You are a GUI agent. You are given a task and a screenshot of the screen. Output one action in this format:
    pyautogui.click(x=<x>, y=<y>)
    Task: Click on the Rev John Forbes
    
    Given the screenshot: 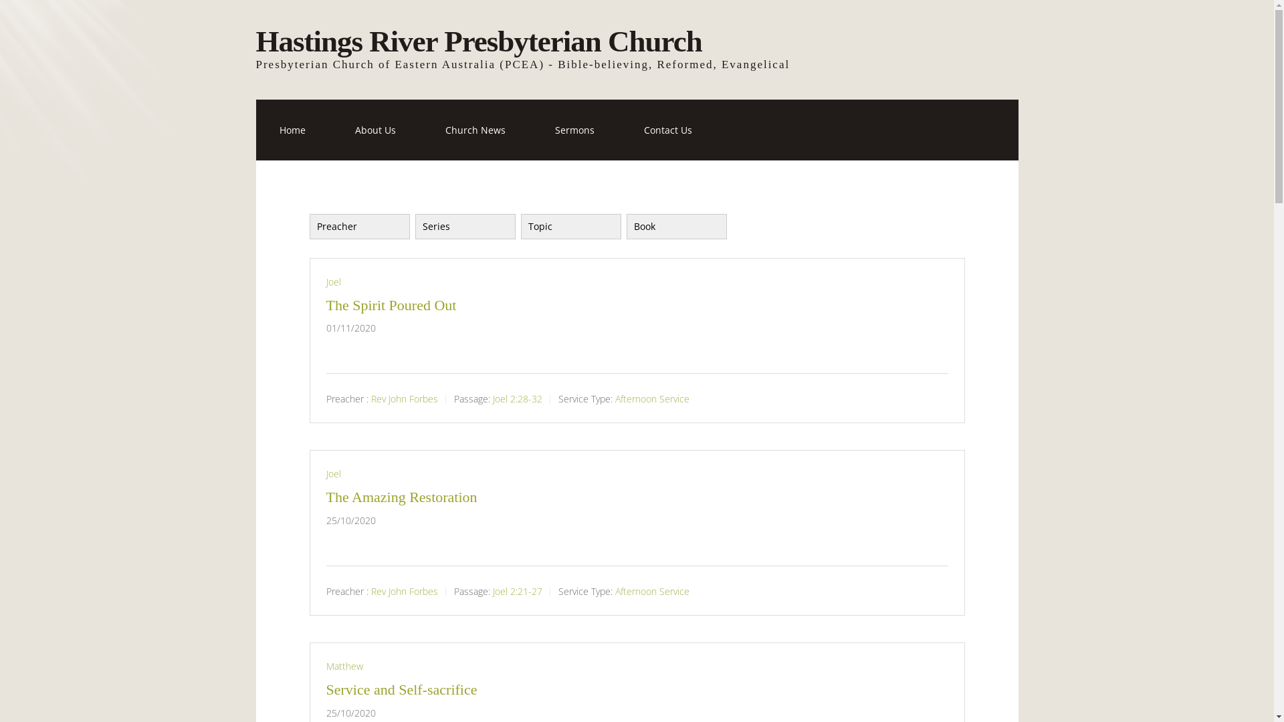 What is the action you would take?
    pyautogui.click(x=404, y=398)
    